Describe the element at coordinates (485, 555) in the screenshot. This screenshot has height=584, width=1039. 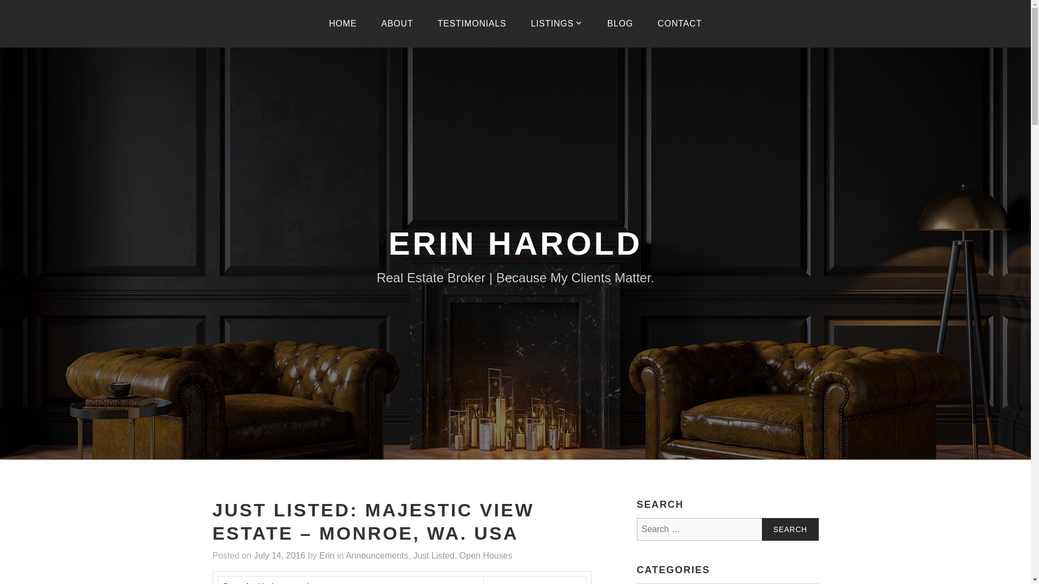
I see `Open Houses` at that location.